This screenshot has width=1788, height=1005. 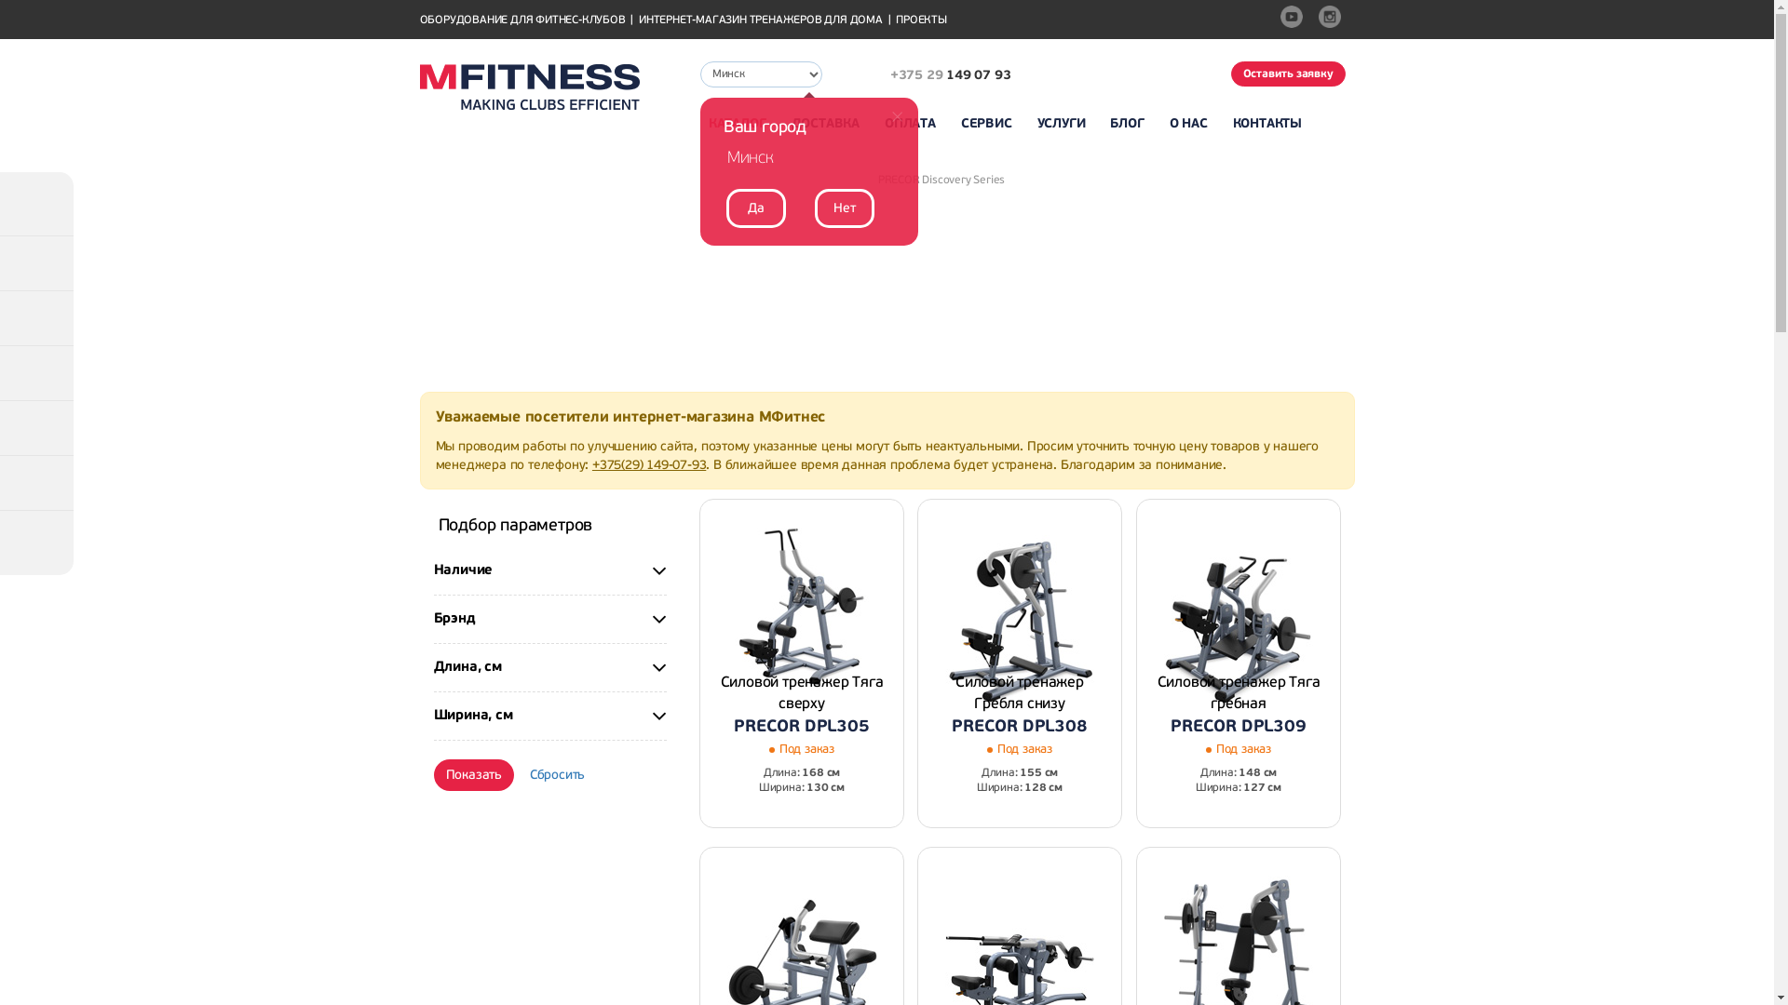 What do you see at coordinates (649, 465) in the screenshot?
I see `+375(29) 149-07-93` at bounding box center [649, 465].